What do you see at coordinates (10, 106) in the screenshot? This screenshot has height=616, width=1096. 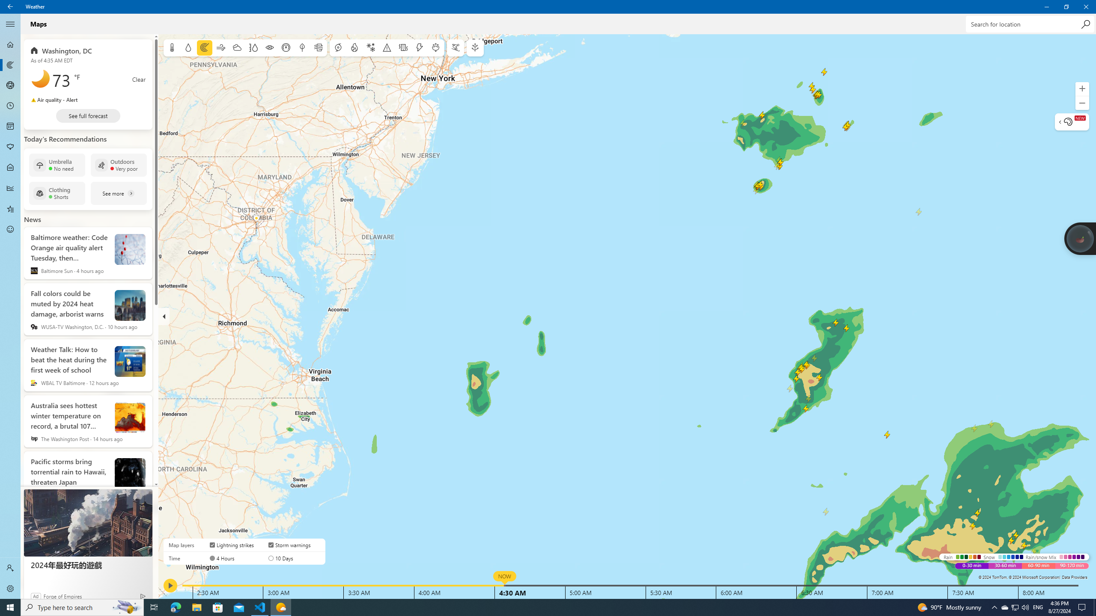 I see `Hourly Forecast - Not Selected` at bounding box center [10, 106].